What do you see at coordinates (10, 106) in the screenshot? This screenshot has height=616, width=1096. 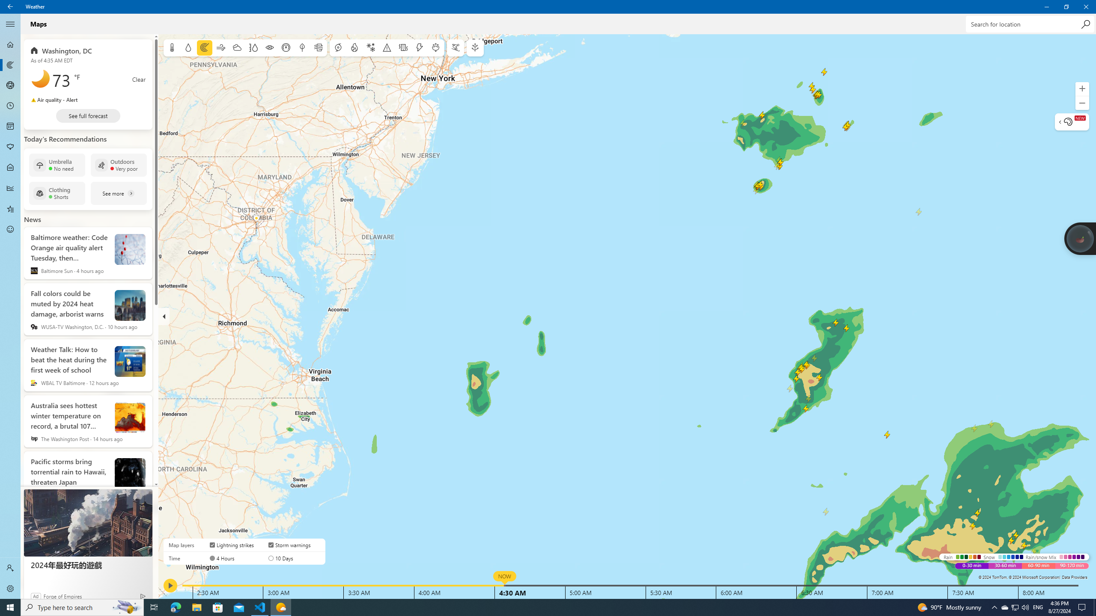 I see `Hourly Forecast - Not Selected` at bounding box center [10, 106].